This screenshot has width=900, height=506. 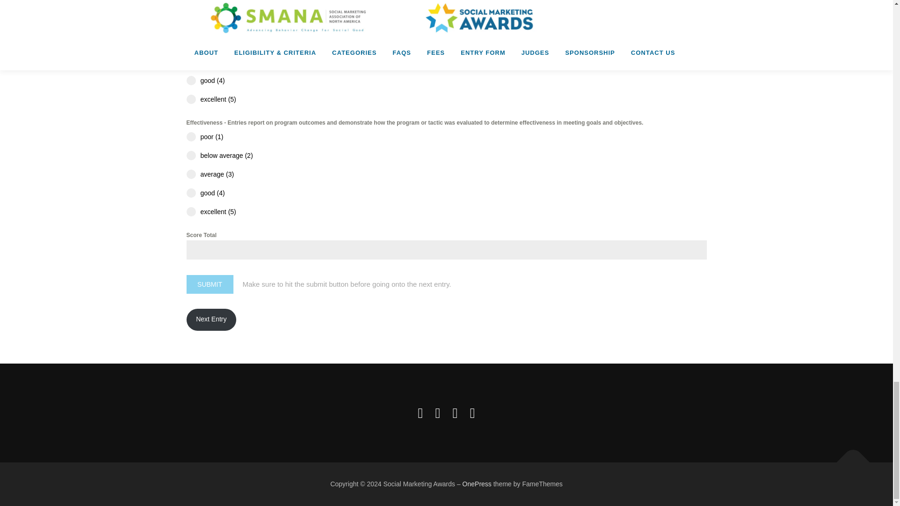 What do you see at coordinates (211, 320) in the screenshot?
I see `Next Entry` at bounding box center [211, 320].